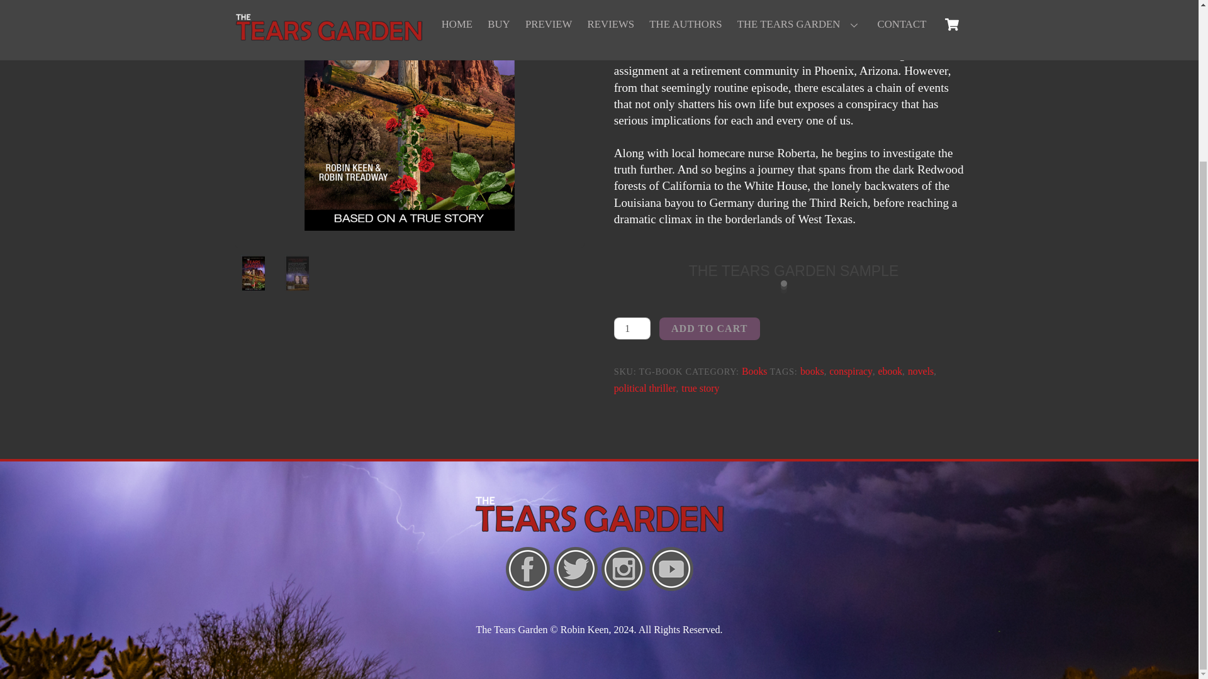 The width and height of the screenshot is (1208, 679). Describe the element at coordinates (700, 389) in the screenshot. I see `true story` at that location.